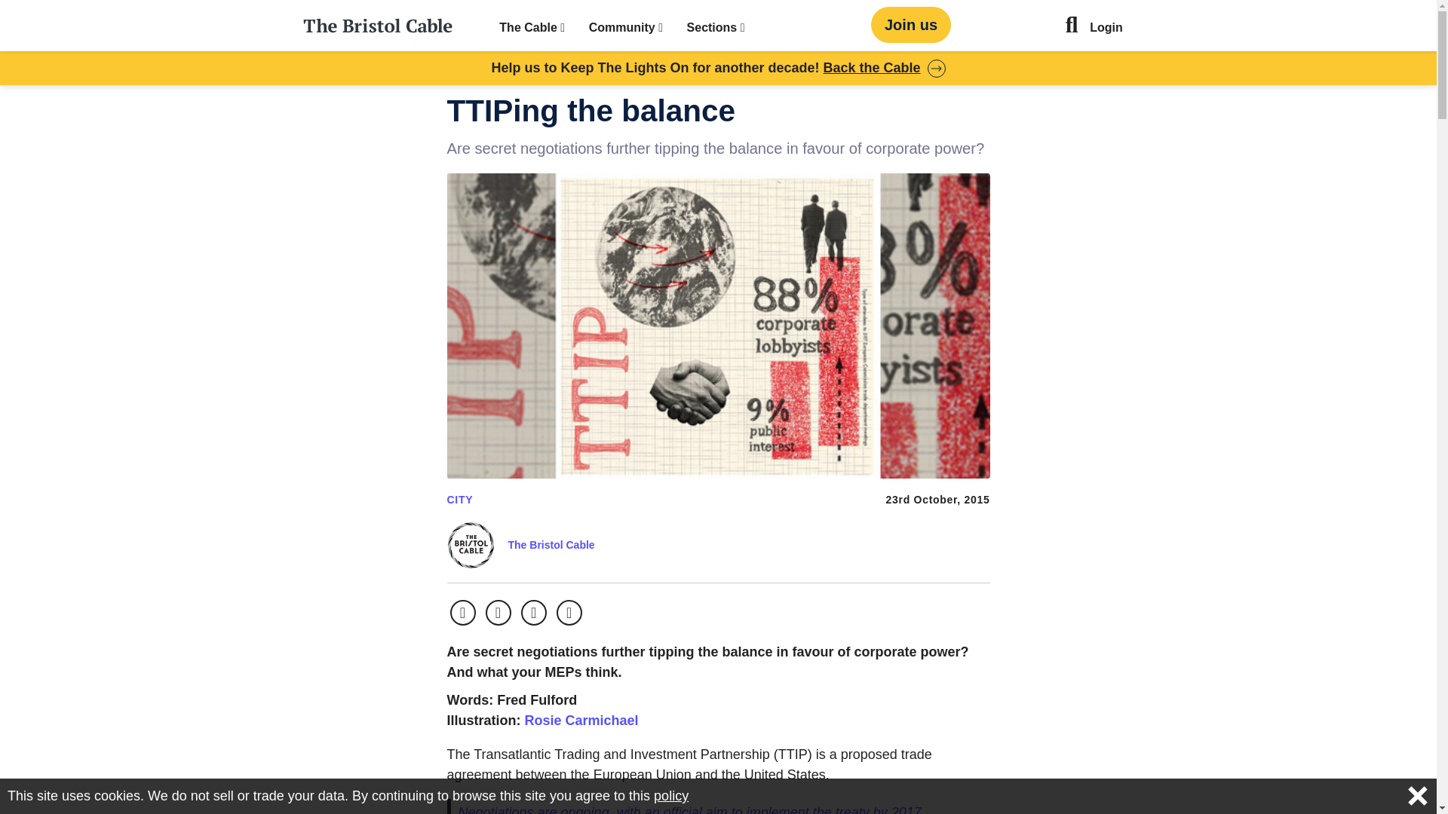 The width and height of the screenshot is (1448, 814). Describe the element at coordinates (551, 545) in the screenshot. I see `The Bristol Cable` at that location.